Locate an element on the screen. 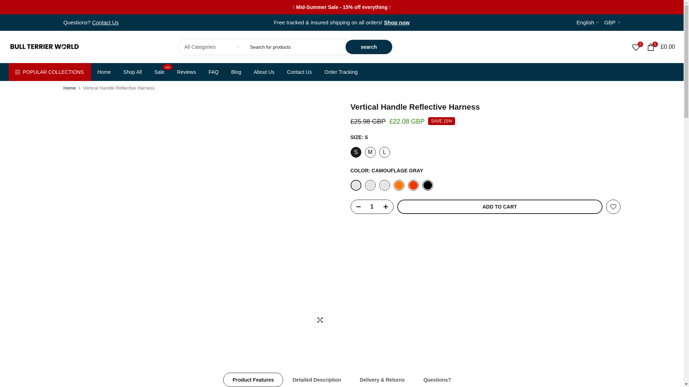 Image resolution: width=689 pixels, height=387 pixels. Orange is located at coordinates (398, 185).